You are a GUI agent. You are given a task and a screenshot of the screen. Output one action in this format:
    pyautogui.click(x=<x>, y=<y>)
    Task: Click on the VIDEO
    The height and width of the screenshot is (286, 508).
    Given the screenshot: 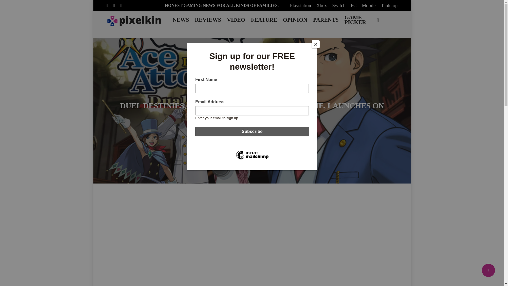 What is the action you would take?
    pyautogui.click(x=236, y=20)
    